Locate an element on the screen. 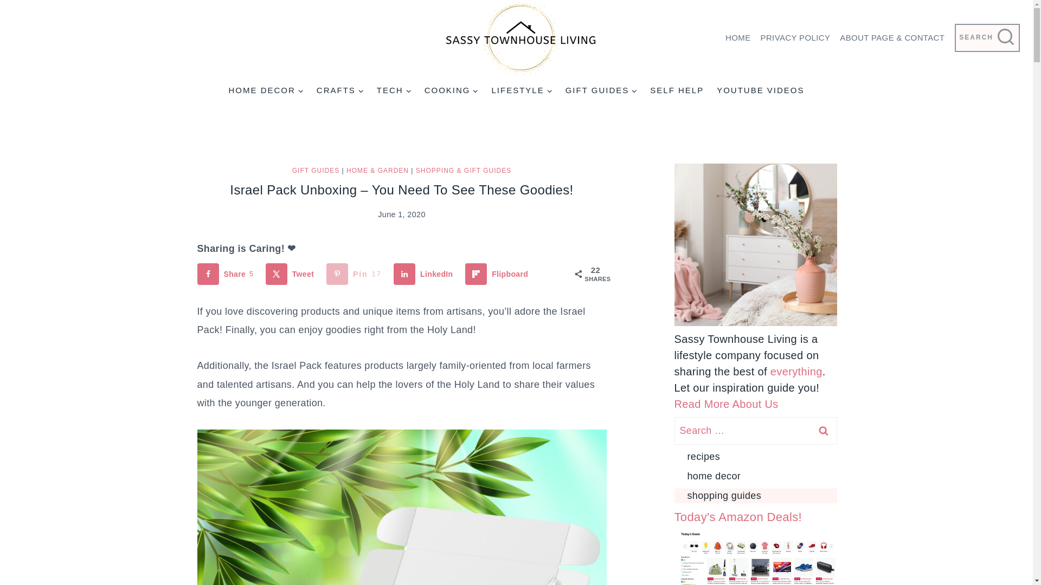  GIFT GUIDES is located at coordinates (602, 90).